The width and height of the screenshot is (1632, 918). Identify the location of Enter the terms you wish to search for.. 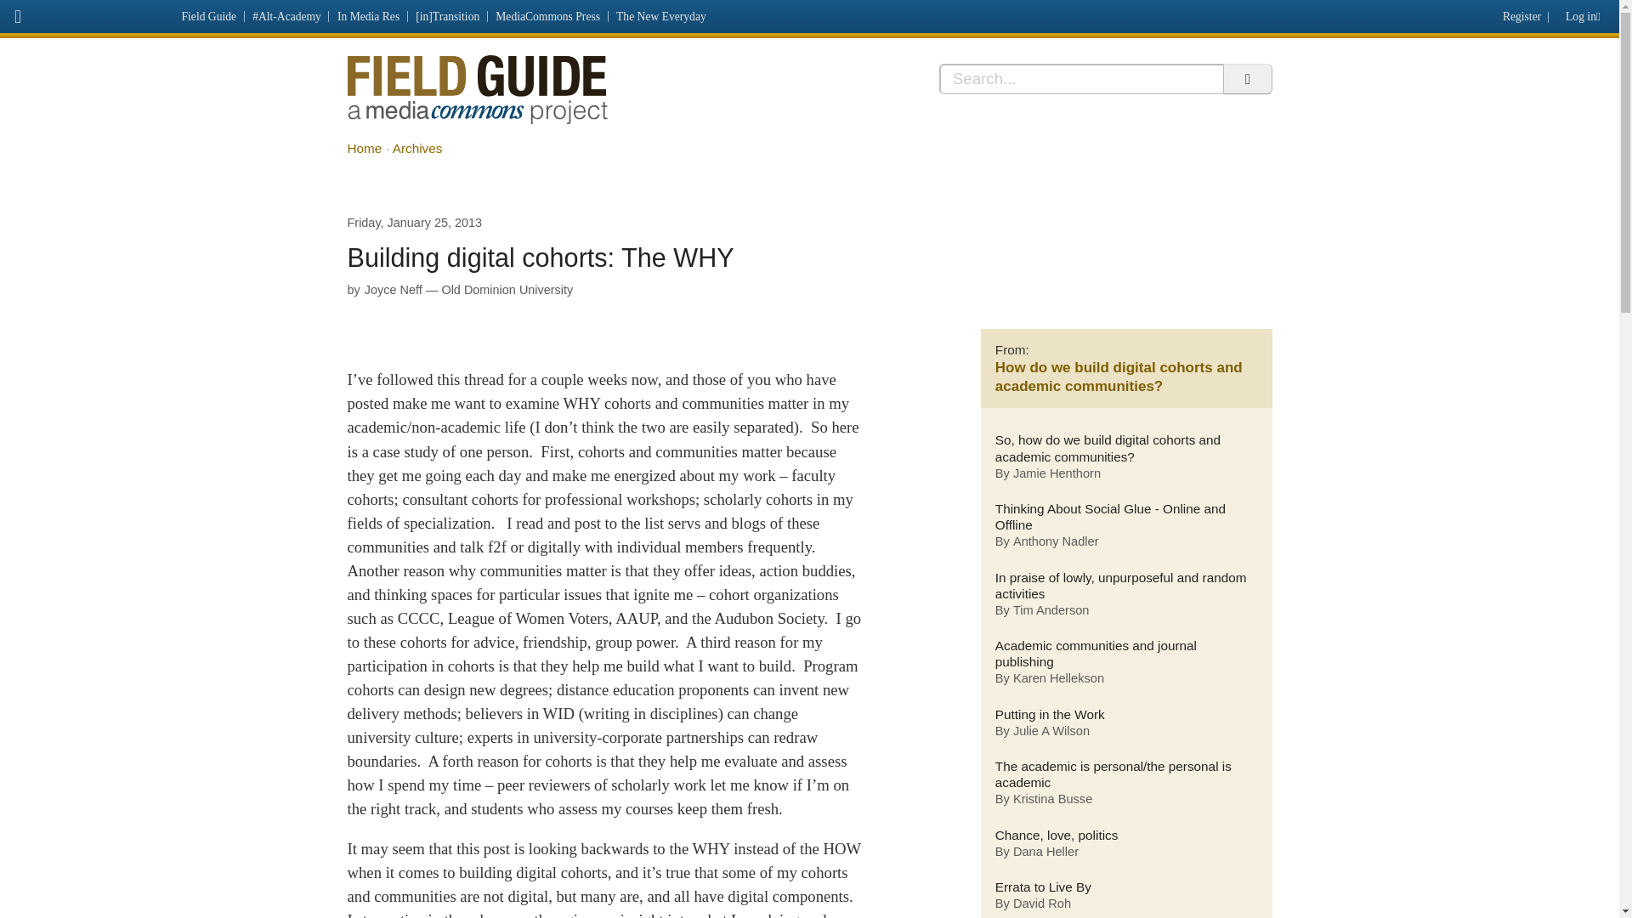
(1081, 78).